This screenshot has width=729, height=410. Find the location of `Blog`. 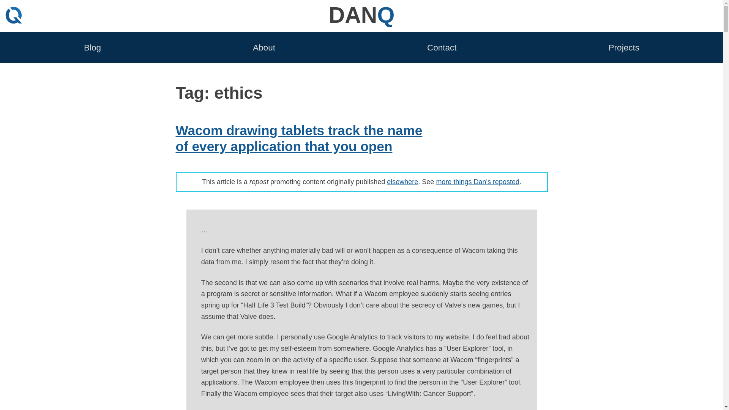

Blog is located at coordinates (92, 47).